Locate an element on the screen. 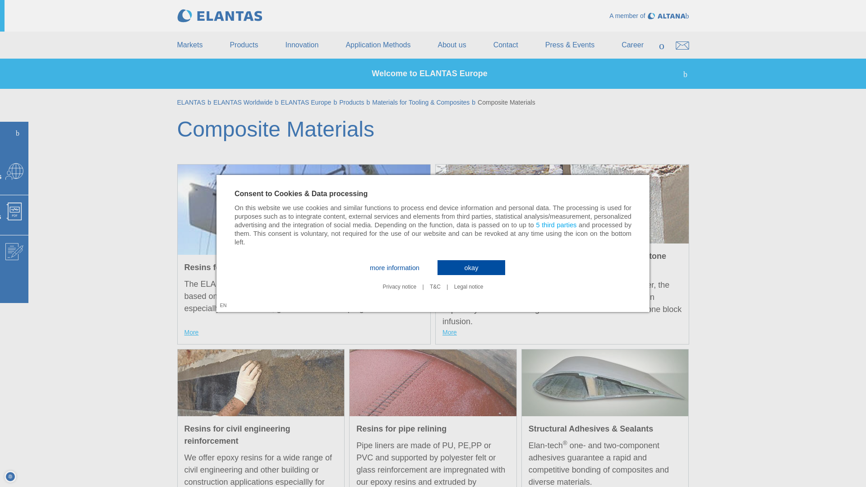 The width and height of the screenshot is (866, 487). Innovation is located at coordinates (302, 45).